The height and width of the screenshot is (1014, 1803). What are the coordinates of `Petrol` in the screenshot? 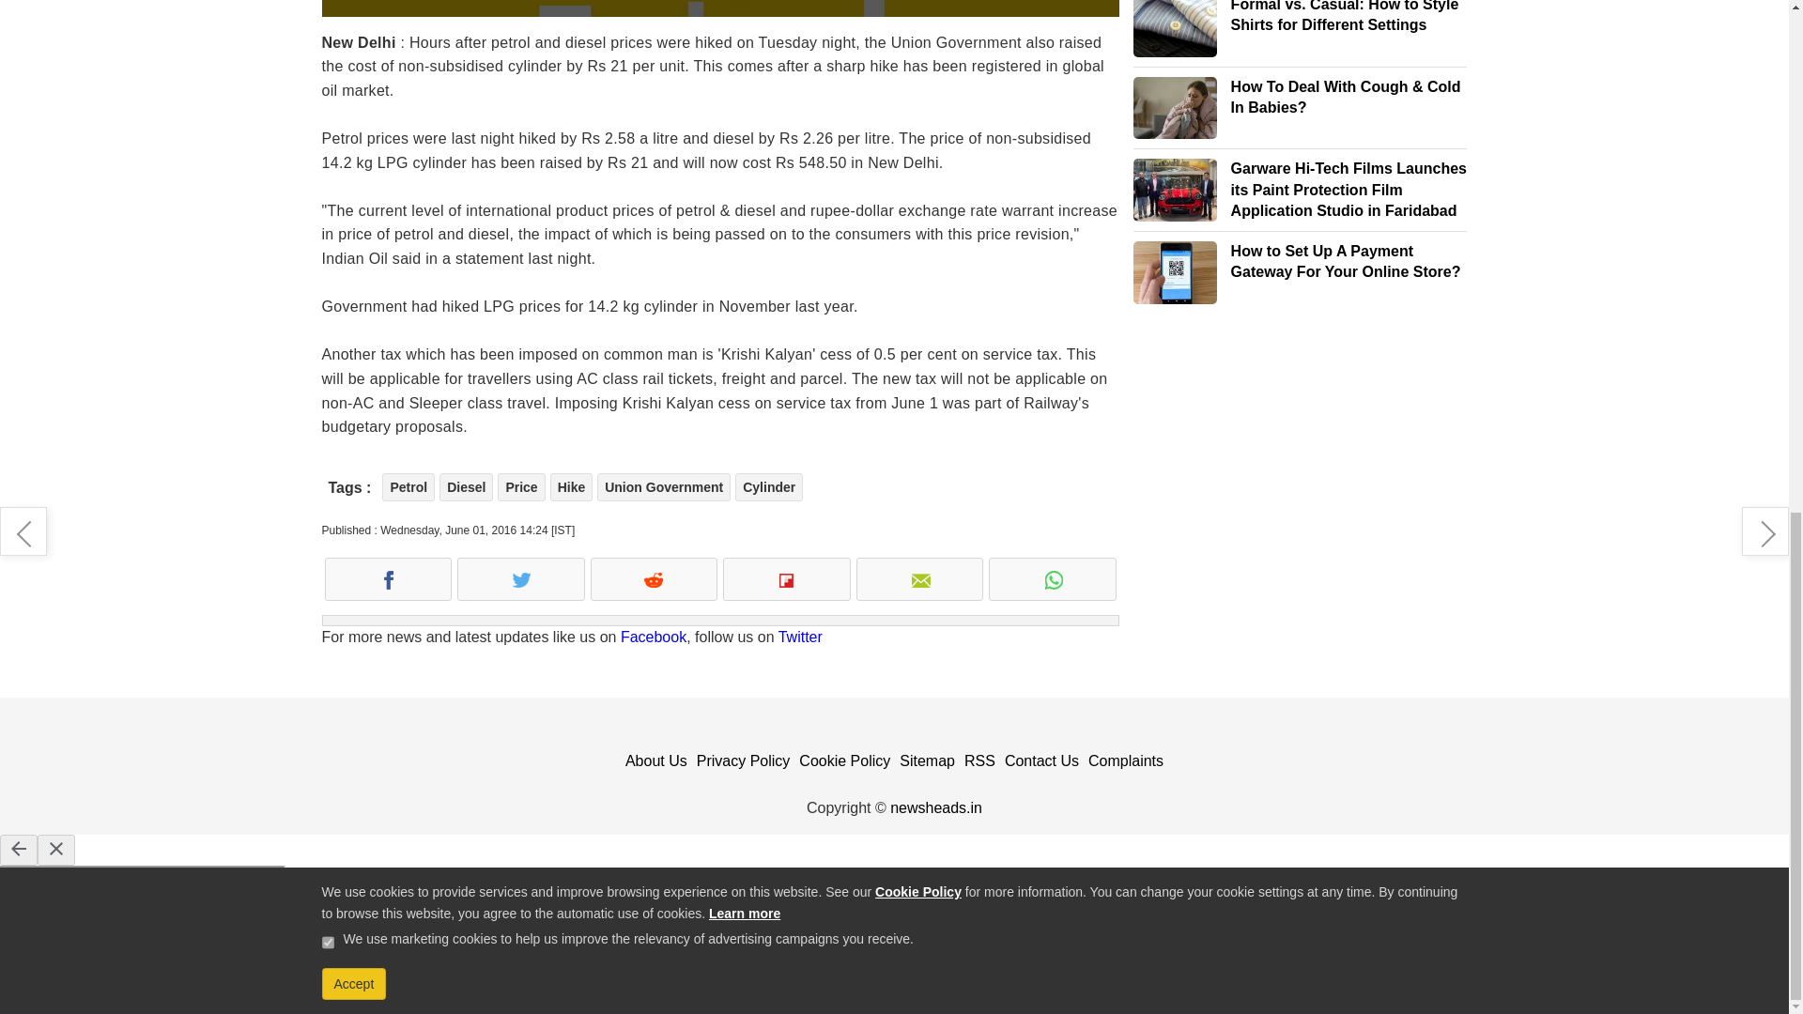 It's located at (408, 486).